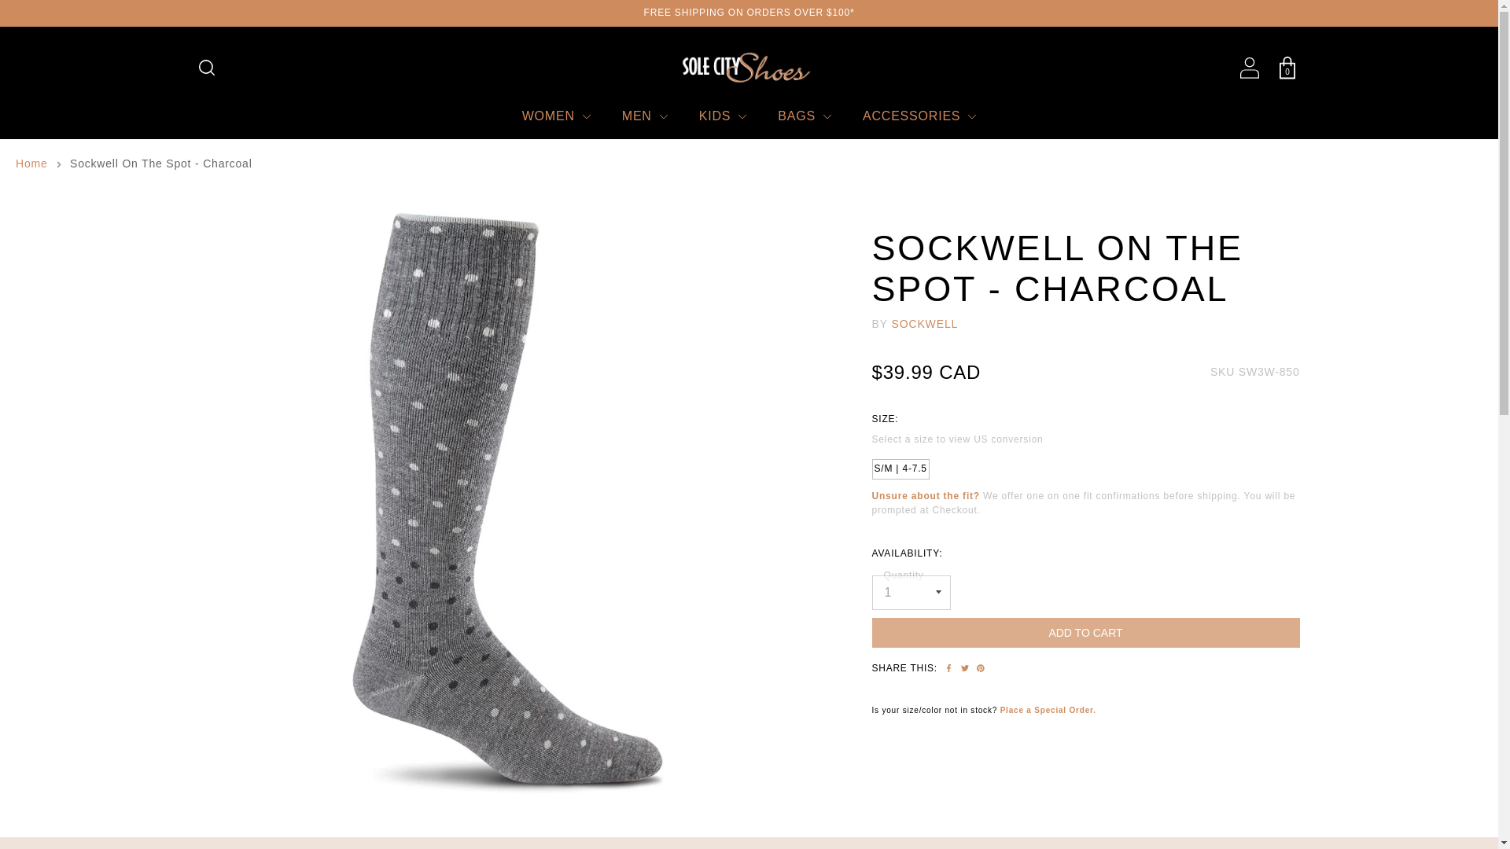  Describe the element at coordinates (206, 68) in the screenshot. I see `Search` at that location.